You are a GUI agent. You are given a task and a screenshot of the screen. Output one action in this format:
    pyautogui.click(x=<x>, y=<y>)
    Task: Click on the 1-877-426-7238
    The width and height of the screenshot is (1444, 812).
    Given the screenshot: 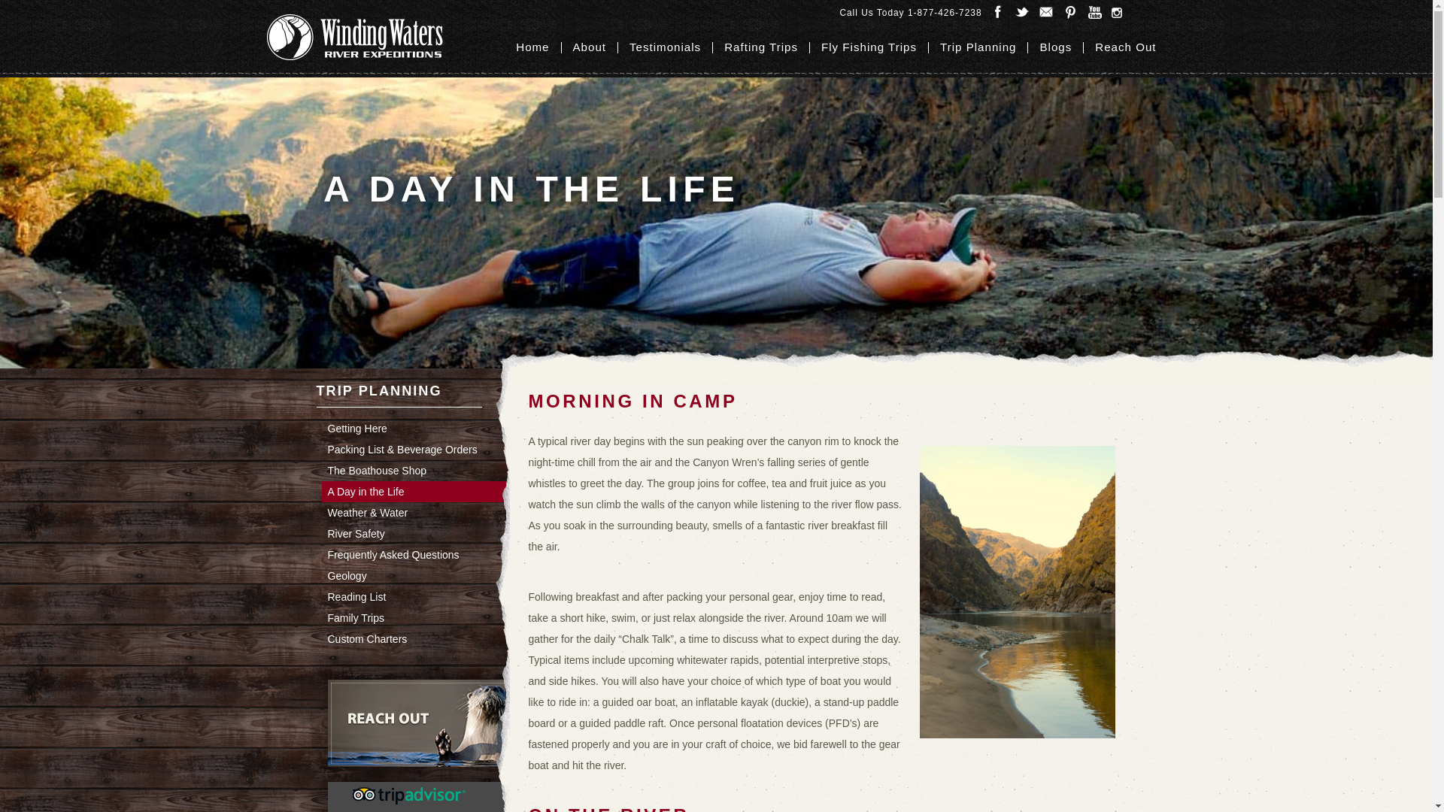 What is the action you would take?
    pyautogui.click(x=945, y=12)
    